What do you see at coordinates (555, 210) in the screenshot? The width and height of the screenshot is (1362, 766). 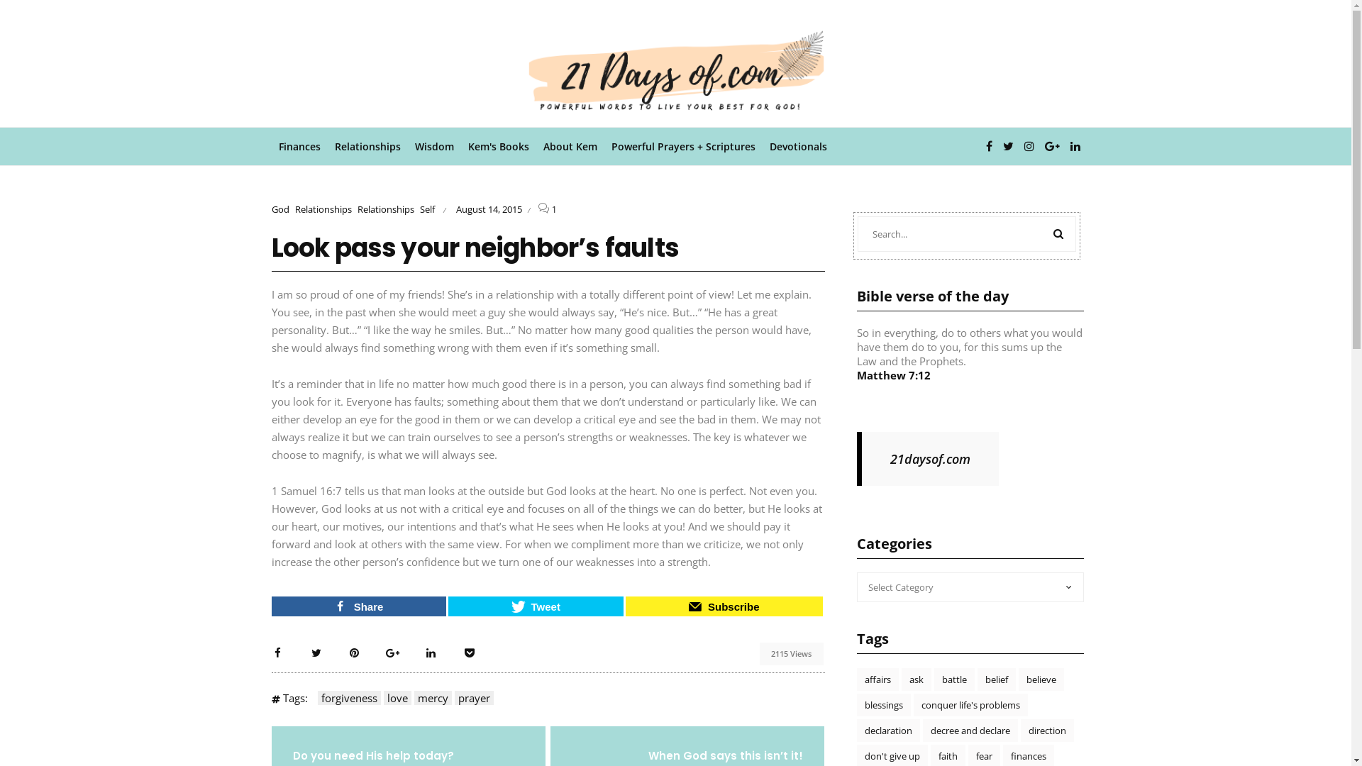 I see `1` at bounding box center [555, 210].